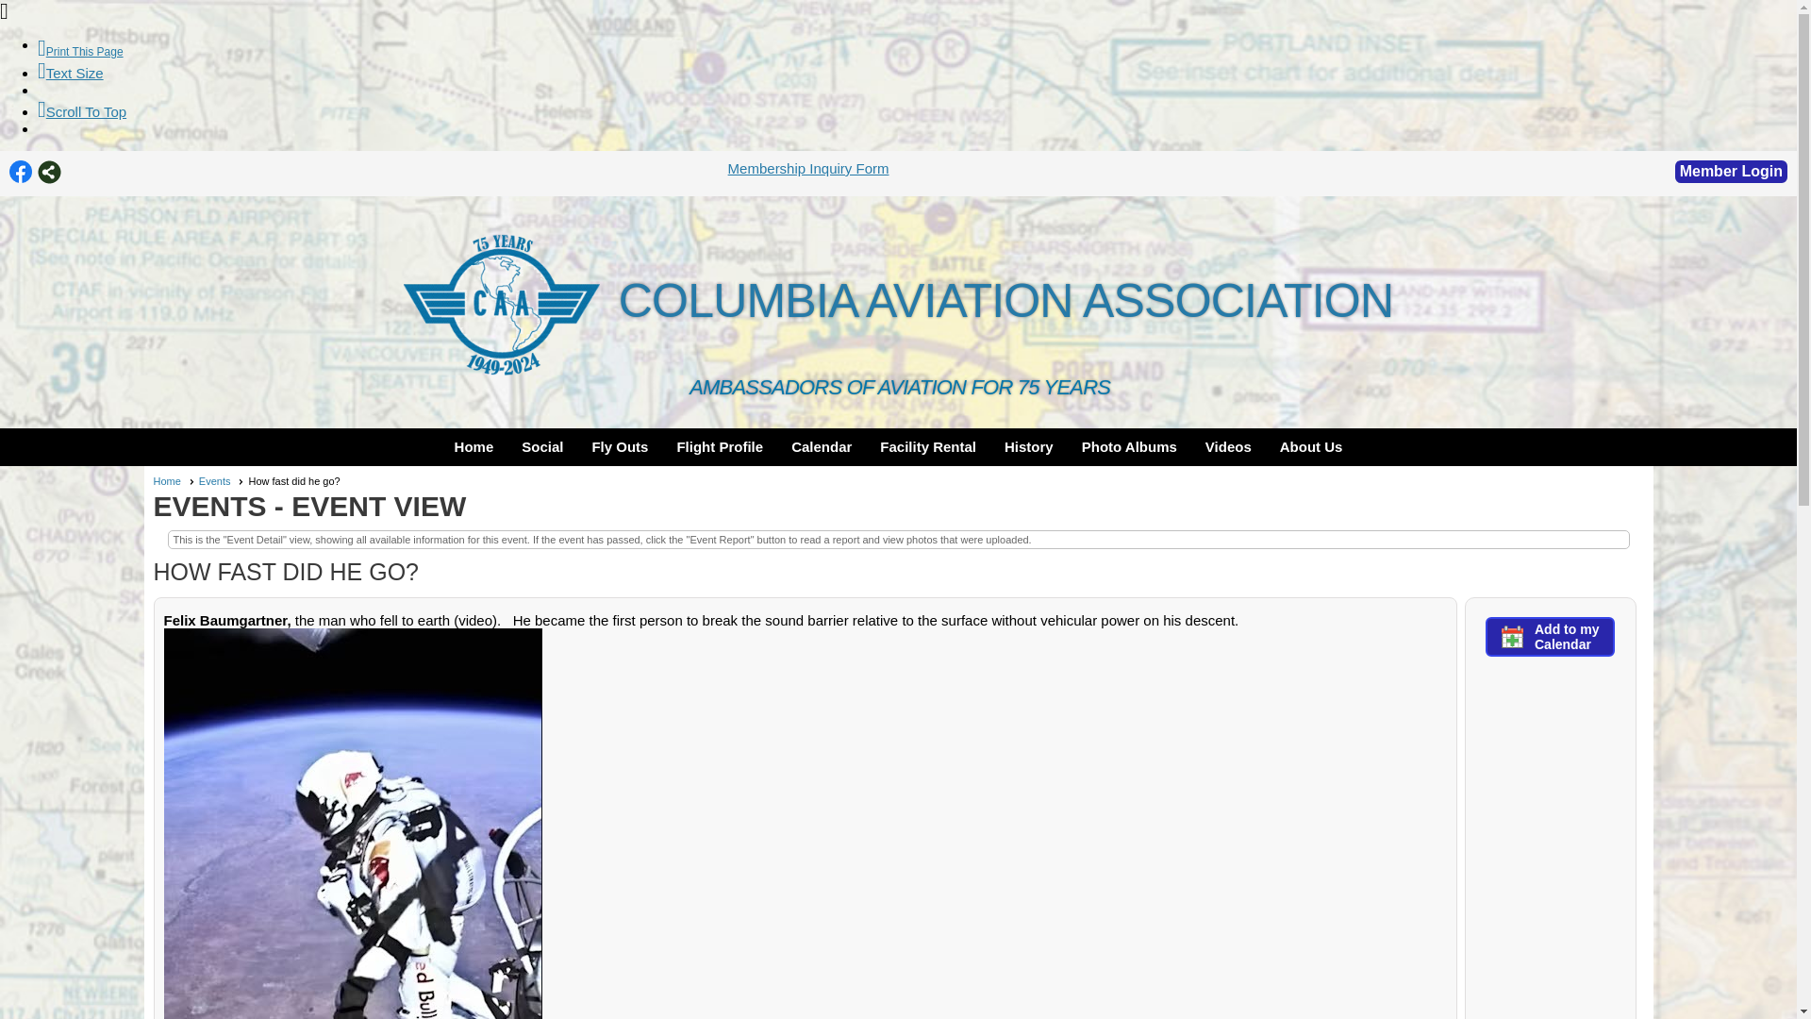 This screenshot has height=1019, width=1811. I want to click on Print, so click(80, 51).